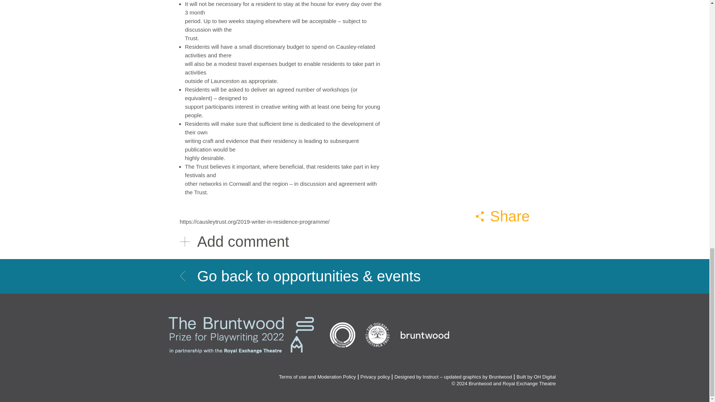 This screenshot has width=715, height=402. Describe the element at coordinates (503, 216) in the screenshot. I see `Share` at that location.